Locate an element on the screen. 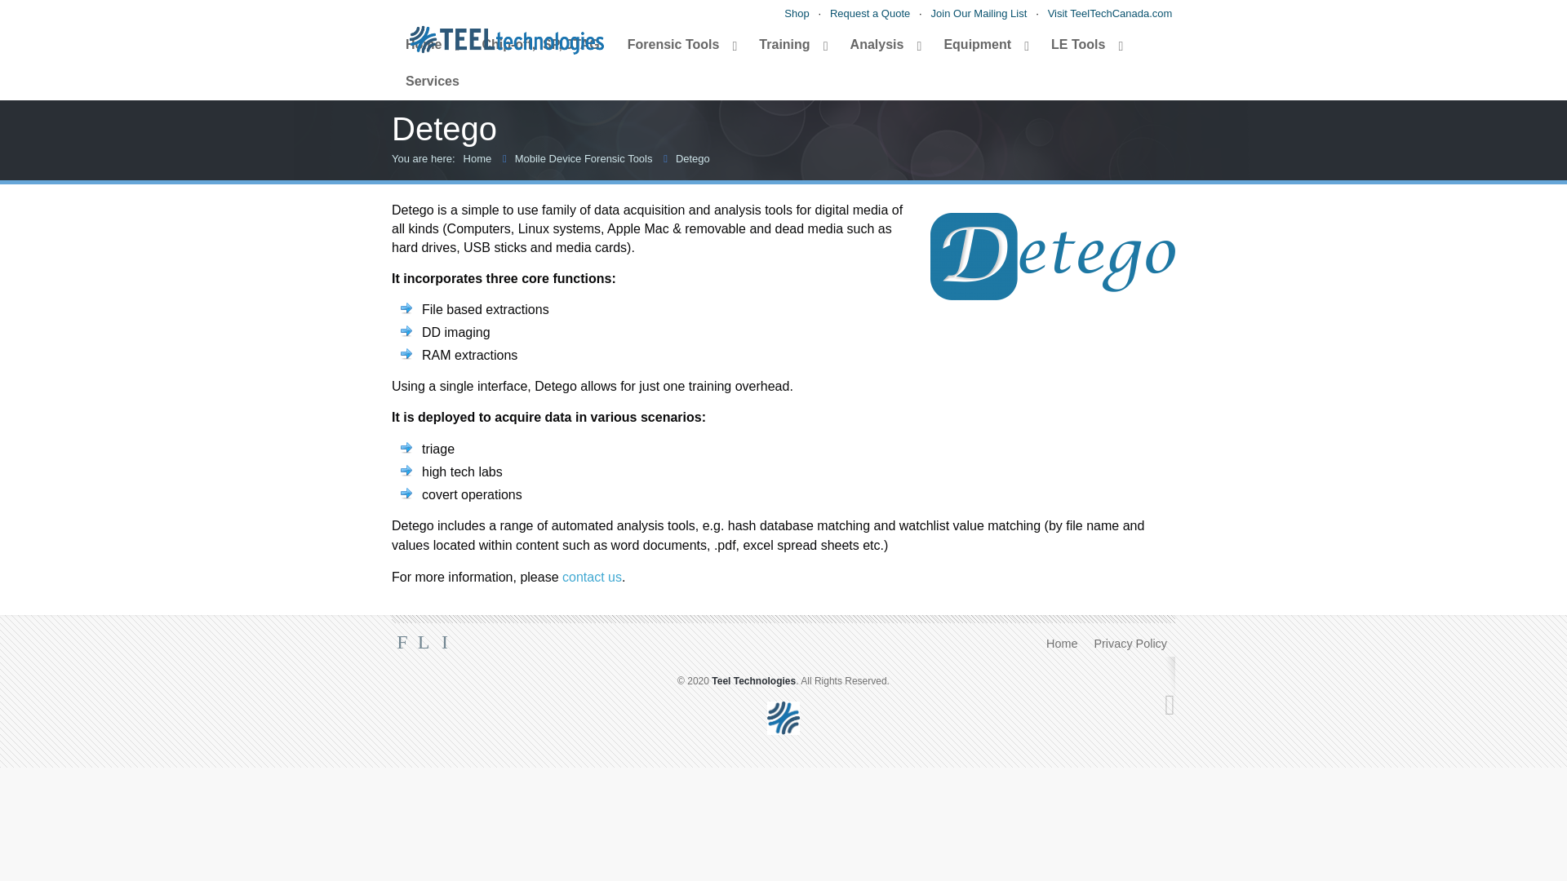 This screenshot has height=881, width=1567. F is located at coordinates (785, 54).